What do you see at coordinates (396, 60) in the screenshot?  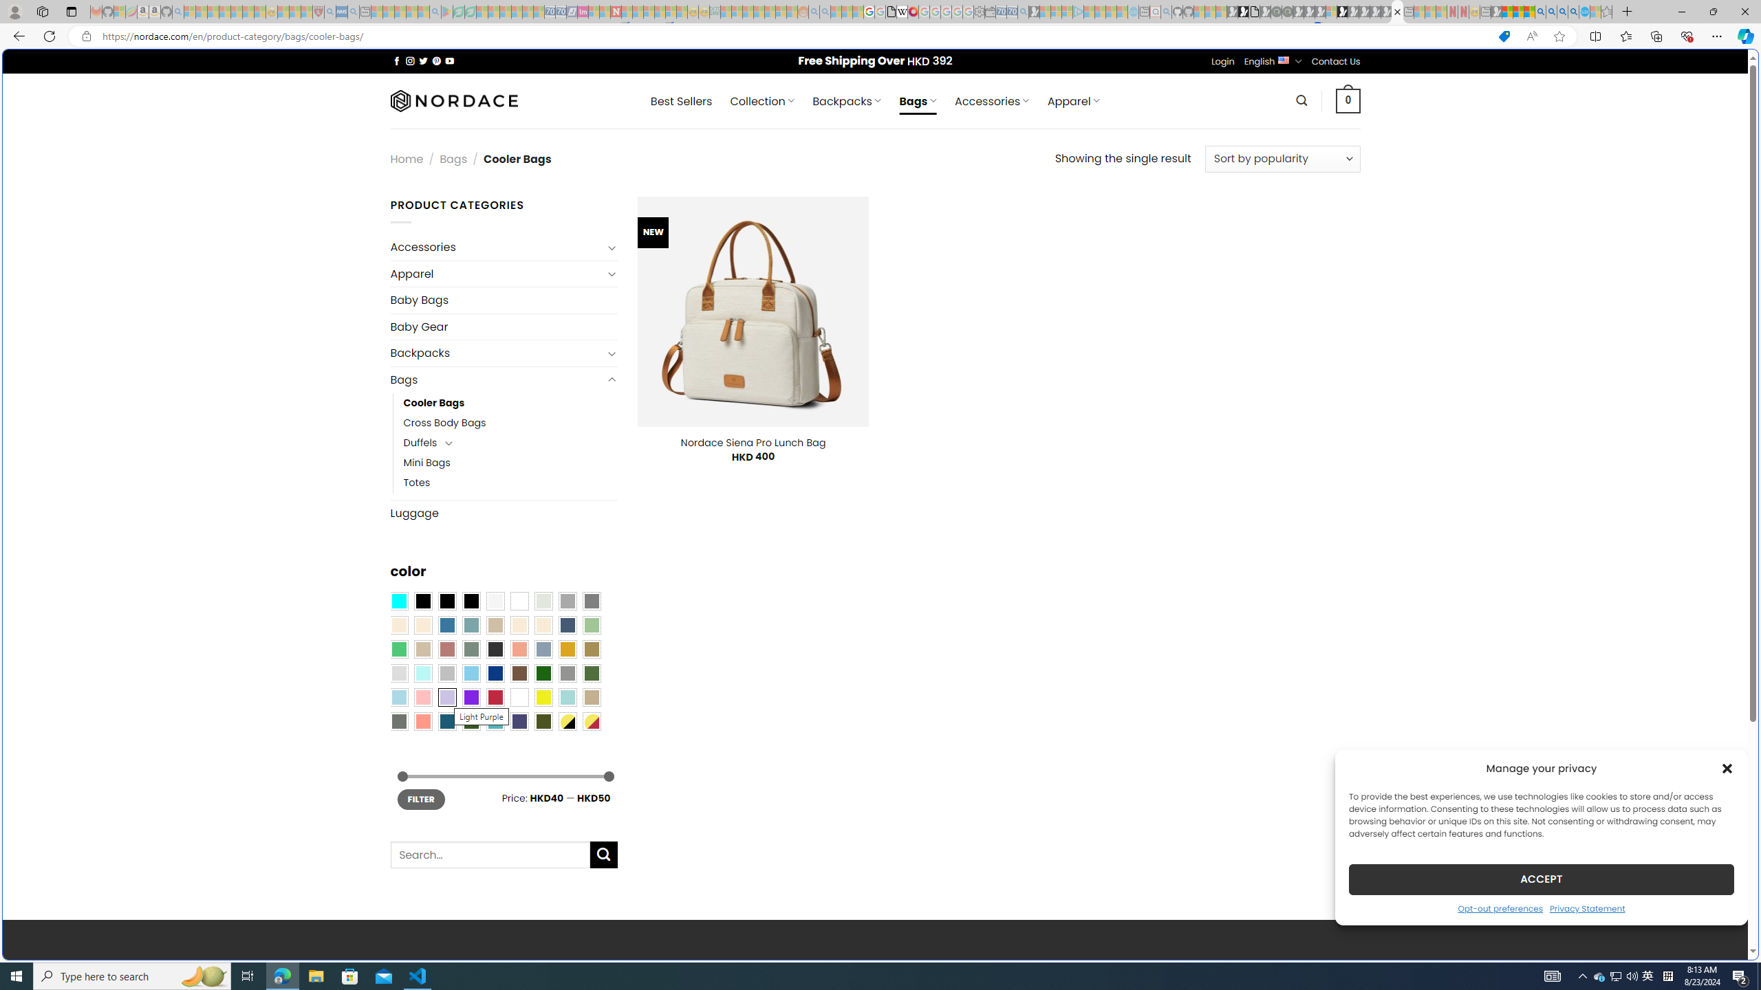 I see `Follow on Facebook` at bounding box center [396, 60].